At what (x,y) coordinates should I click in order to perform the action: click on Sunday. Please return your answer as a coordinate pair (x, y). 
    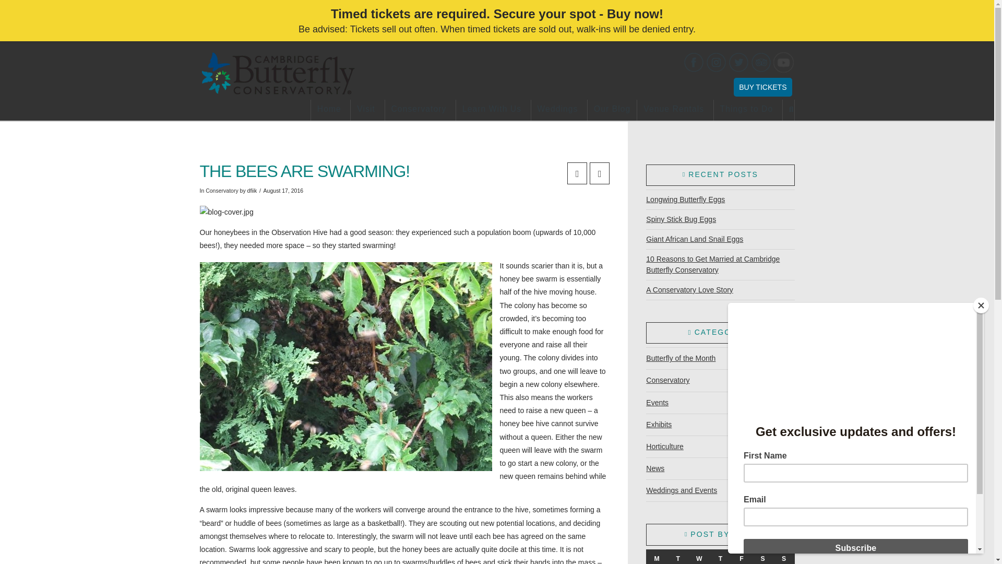
    Looking at the image, I should click on (784, 557).